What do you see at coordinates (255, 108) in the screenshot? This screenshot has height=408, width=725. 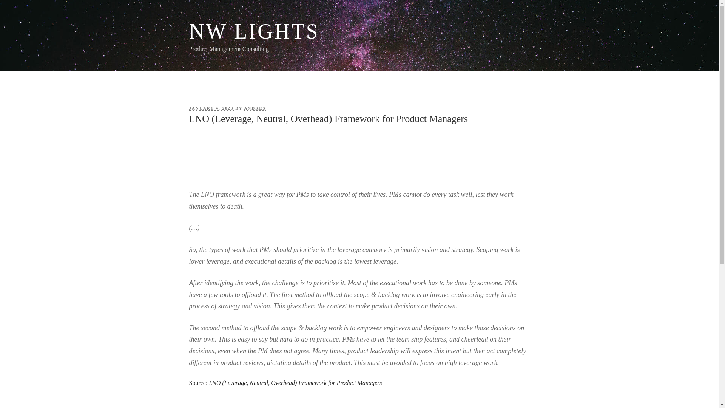 I see `ANDRES` at bounding box center [255, 108].